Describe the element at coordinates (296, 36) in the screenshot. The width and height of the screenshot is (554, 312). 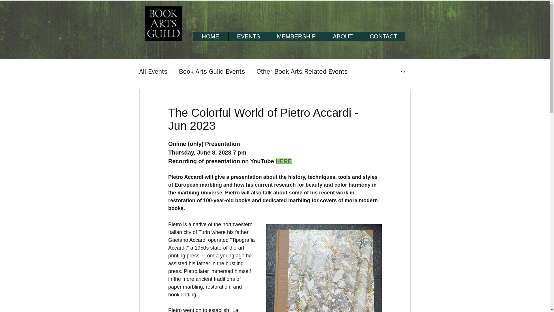
I see `MEMBERSHIP` at that location.